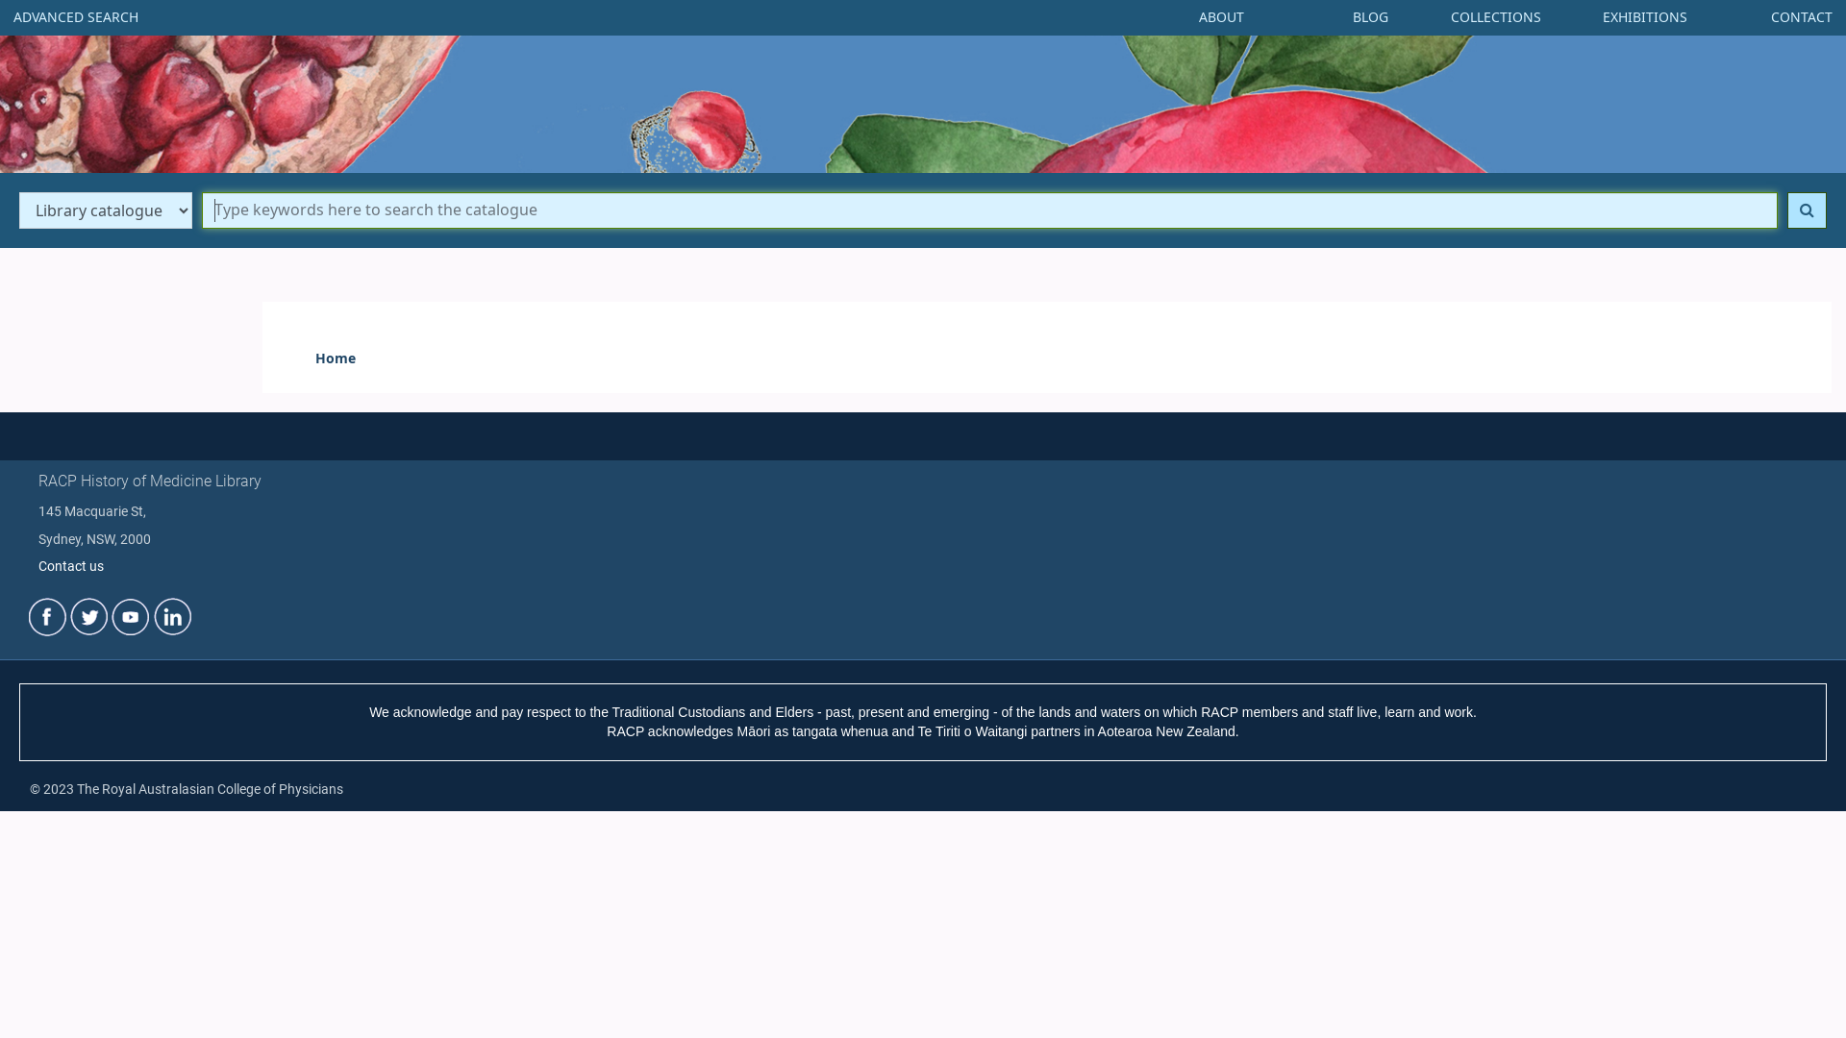  What do you see at coordinates (76, 17) in the screenshot?
I see `ADVANCED SEARCH` at bounding box center [76, 17].